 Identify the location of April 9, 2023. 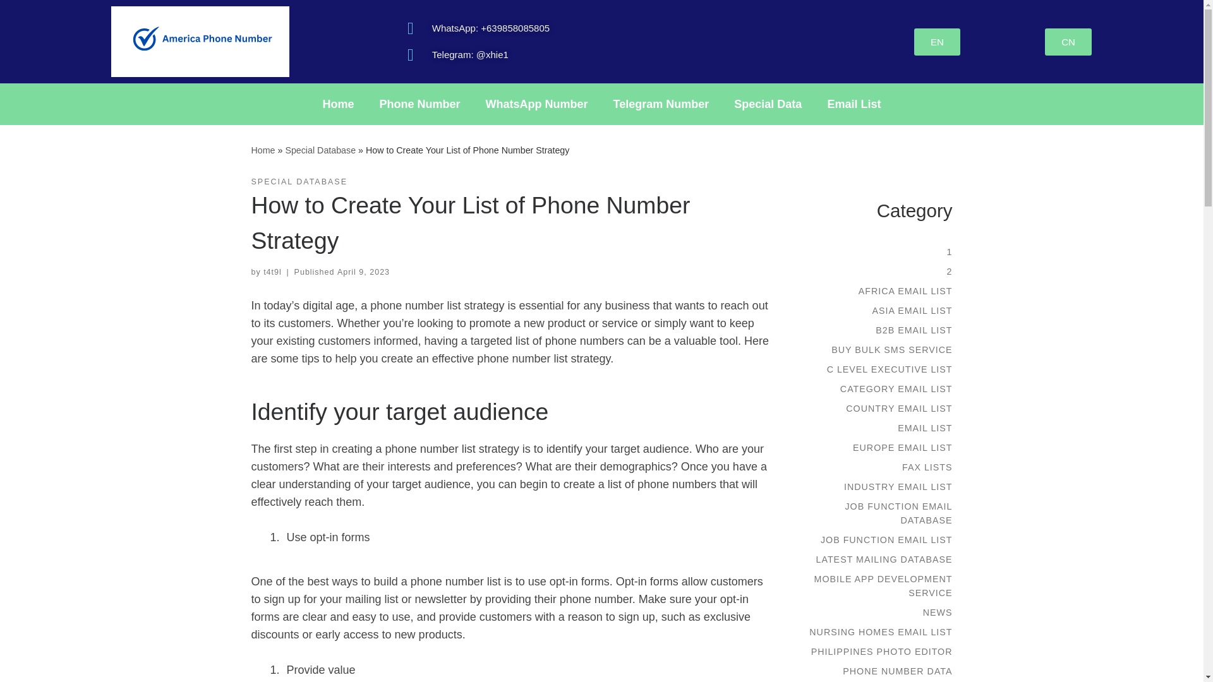
(363, 272).